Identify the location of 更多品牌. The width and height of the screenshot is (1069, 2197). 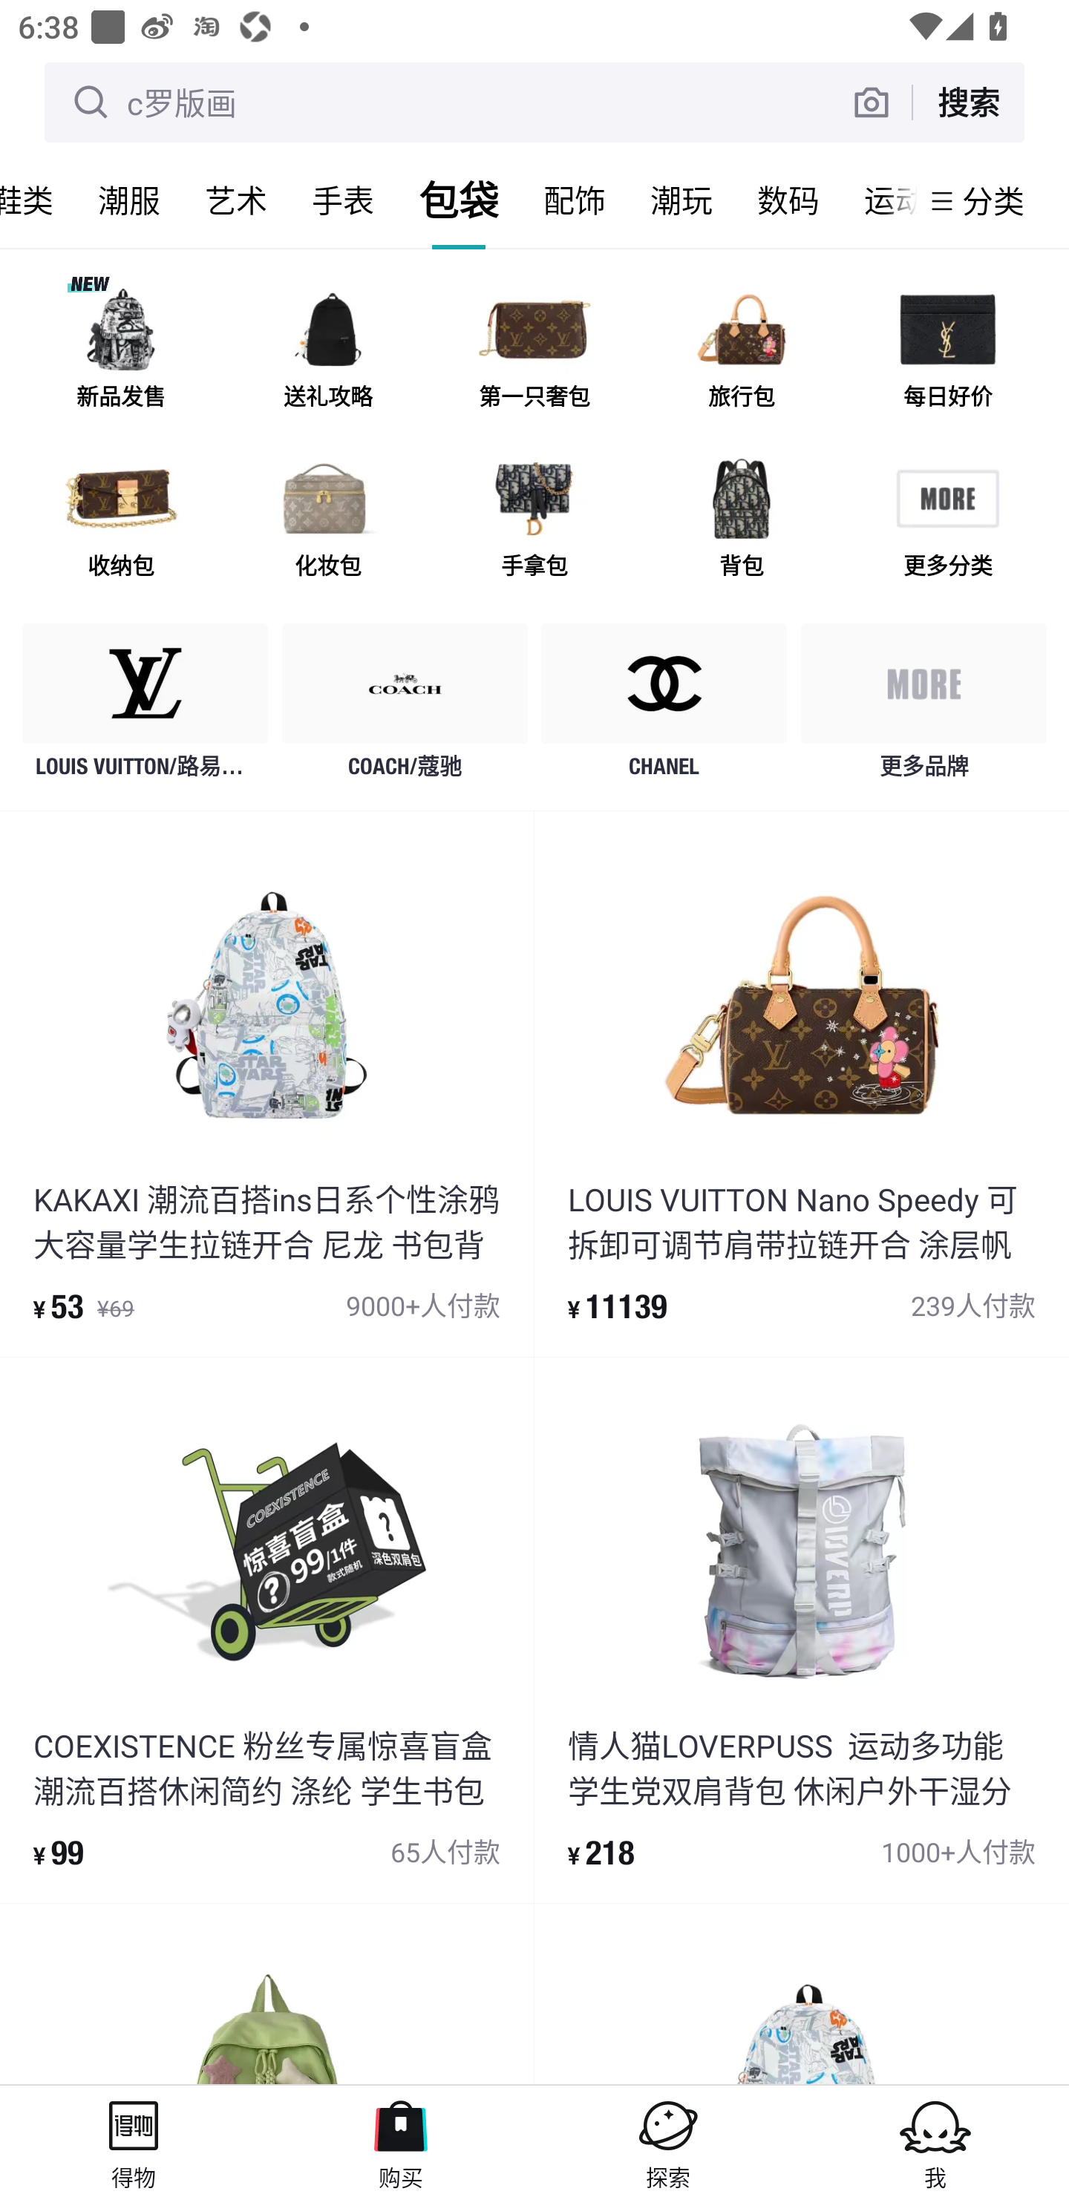
(923, 708).